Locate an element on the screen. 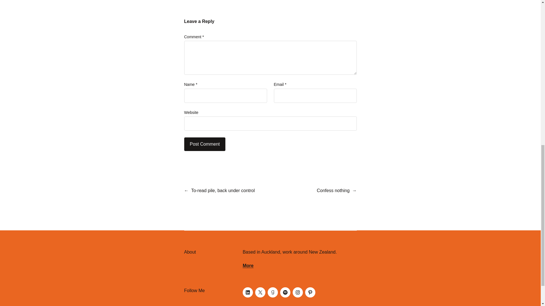  LinkedIn is located at coordinates (248, 292).